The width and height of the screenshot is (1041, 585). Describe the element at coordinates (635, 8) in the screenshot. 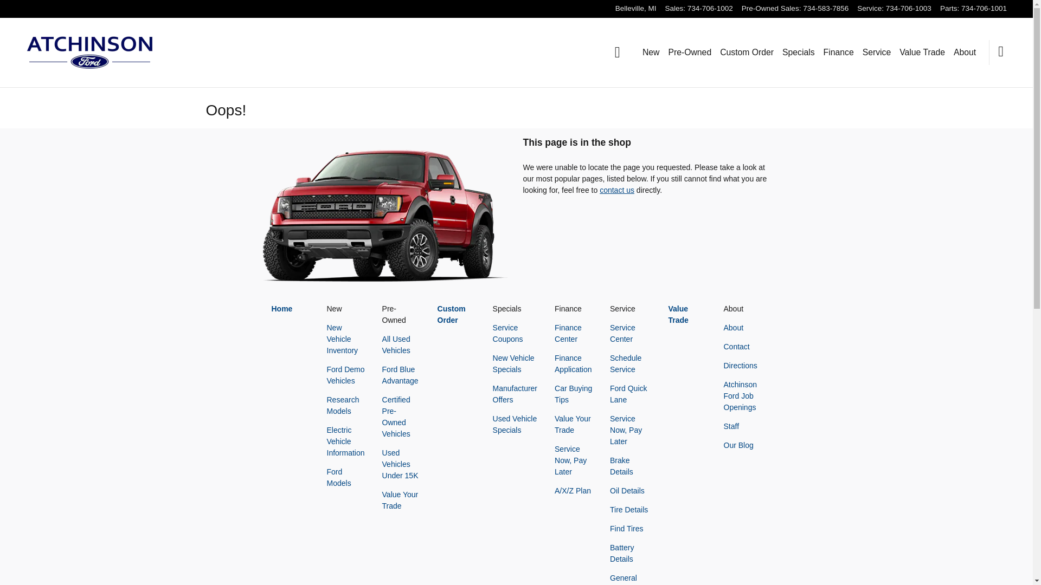

I see `Belleville, MI` at that location.